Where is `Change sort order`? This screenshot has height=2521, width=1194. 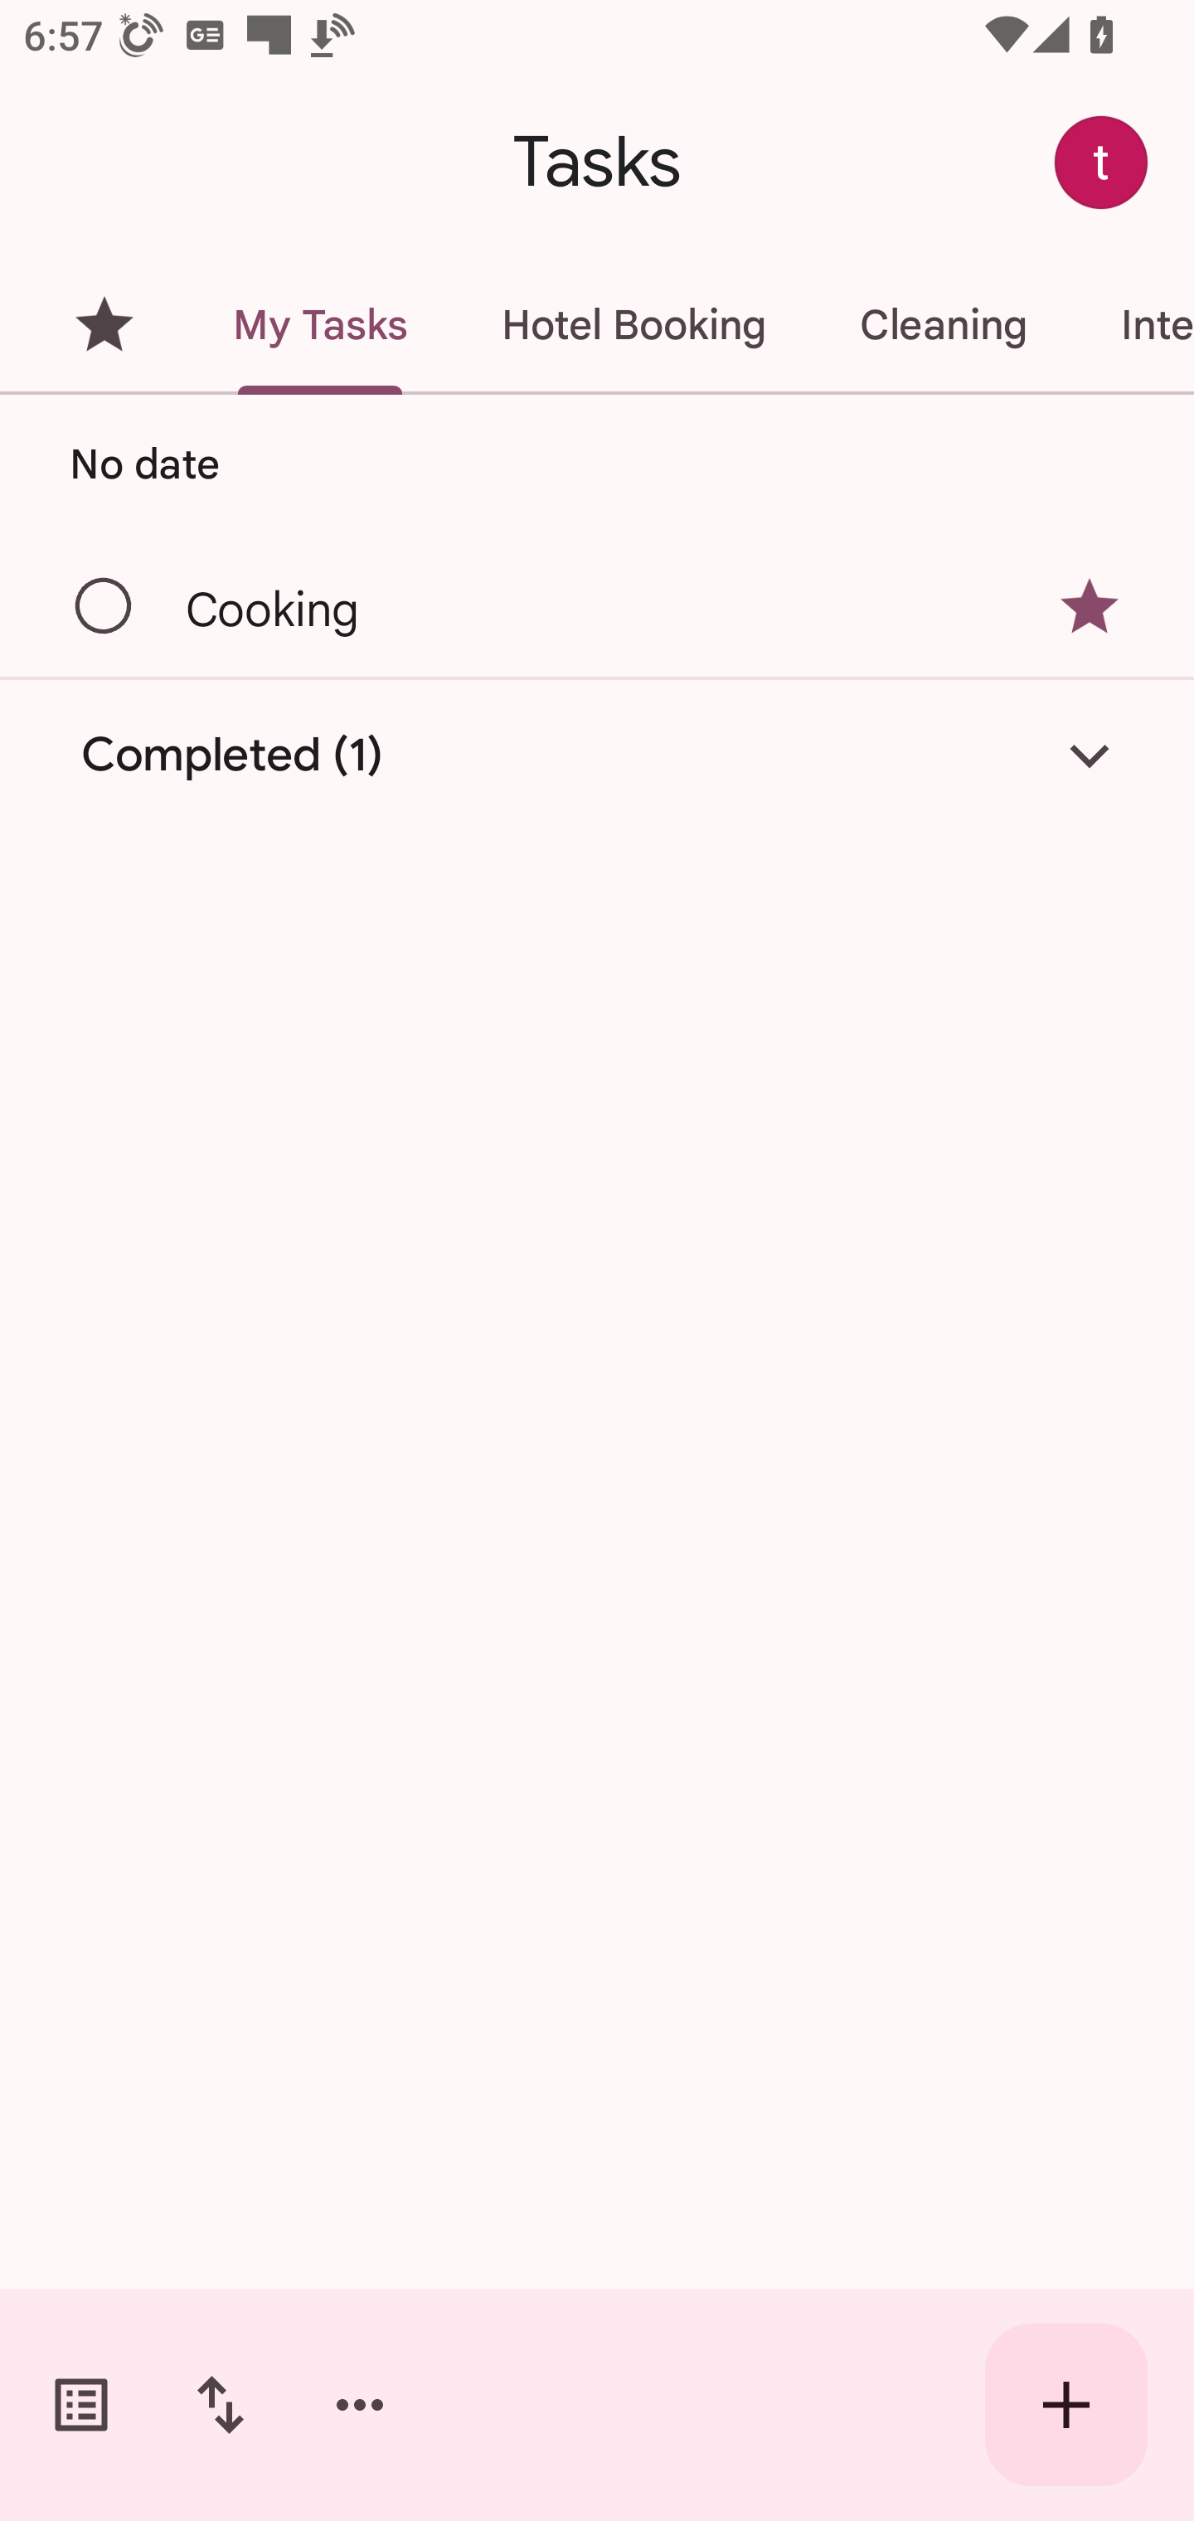
Change sort order is located at coordinates (220, 2405).